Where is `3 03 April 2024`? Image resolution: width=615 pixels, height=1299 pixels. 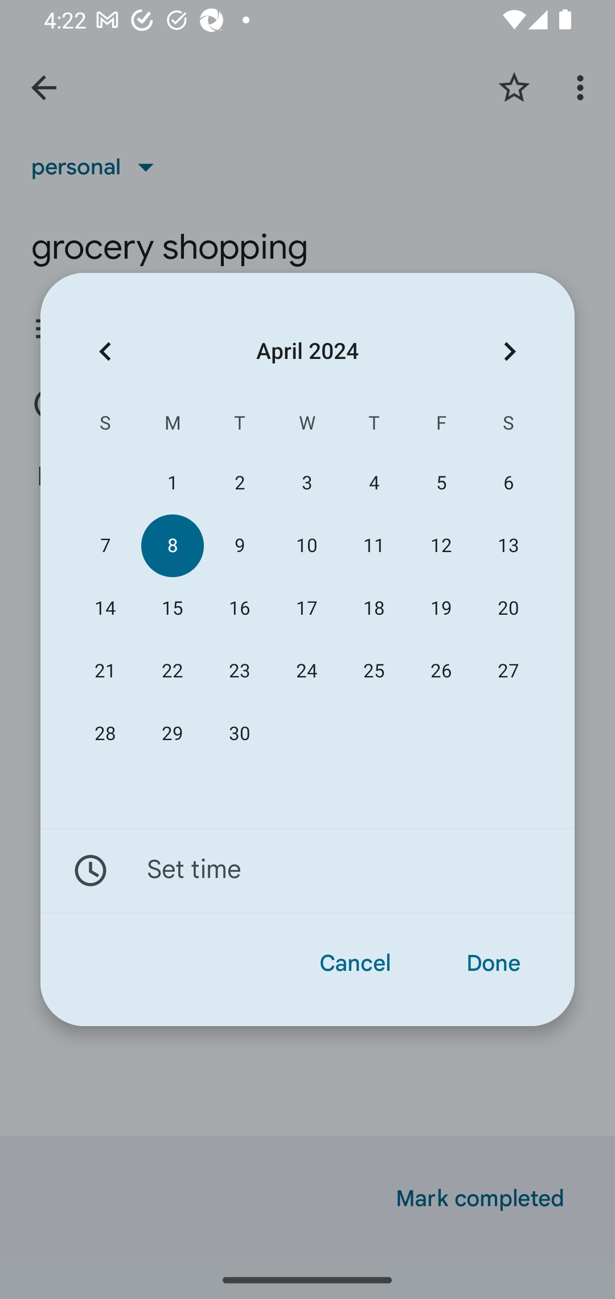
3 03 April 2024 is located at coordinates (306, 483).